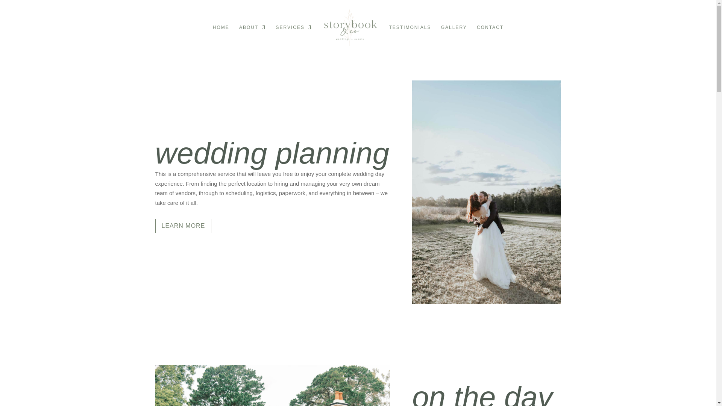 This screenshot has height=406, width=722. Describe the element at coordinates (294, 37) in the screenshot. I see `SERVICES` at that location.